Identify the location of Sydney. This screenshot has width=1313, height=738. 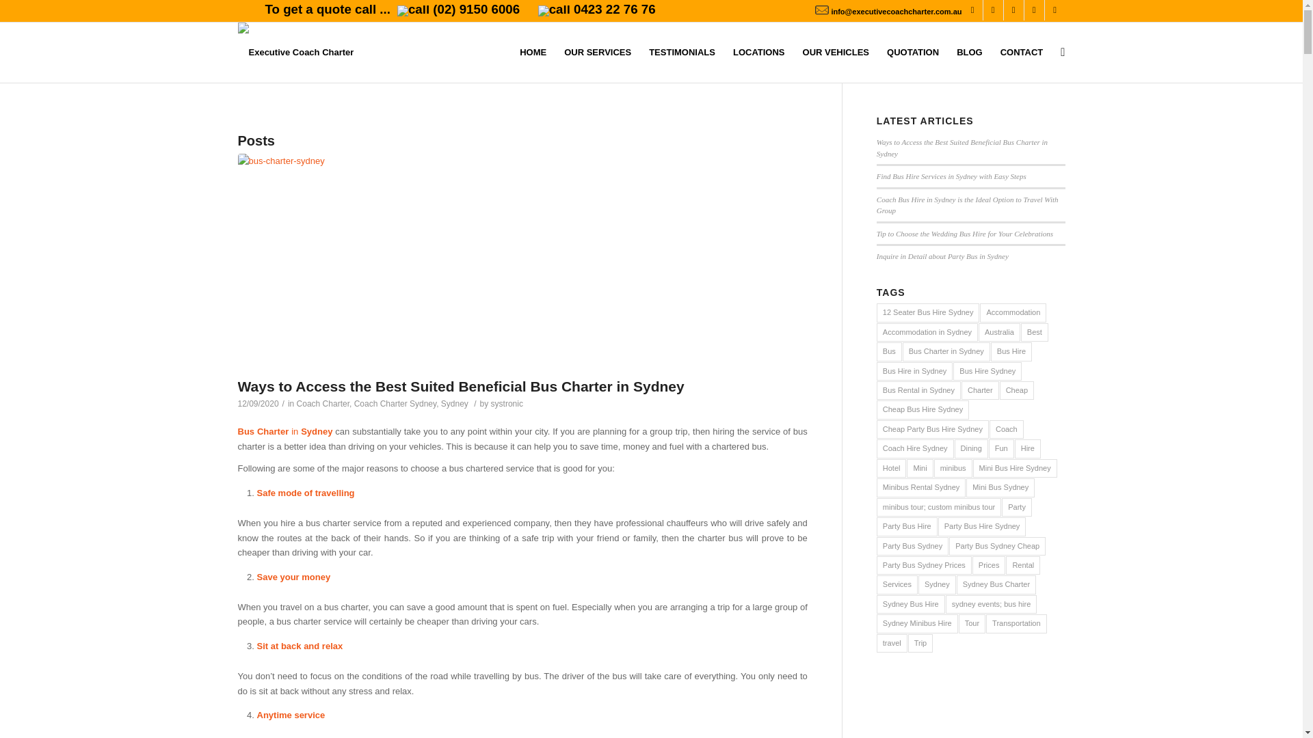
(455, 404).